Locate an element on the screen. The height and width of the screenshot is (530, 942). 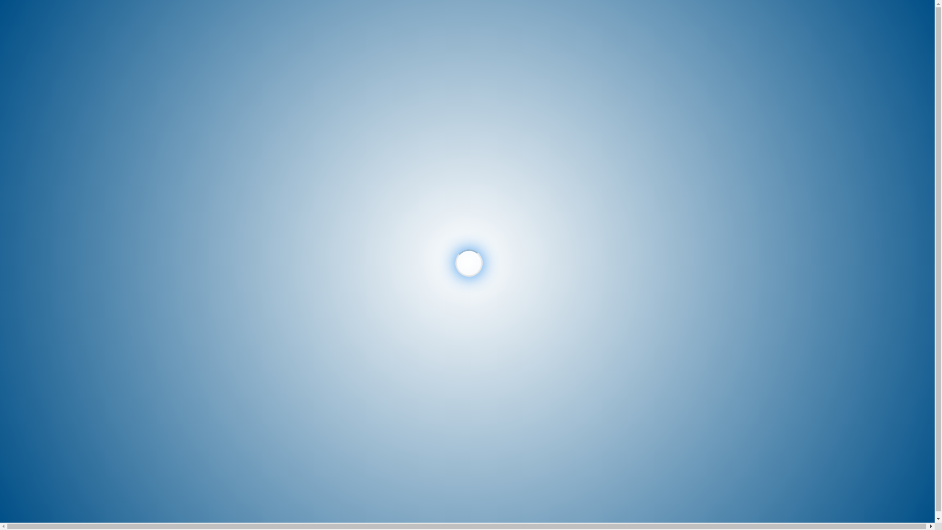
Ghost Voice Mail is located at coordinates (729, 210).